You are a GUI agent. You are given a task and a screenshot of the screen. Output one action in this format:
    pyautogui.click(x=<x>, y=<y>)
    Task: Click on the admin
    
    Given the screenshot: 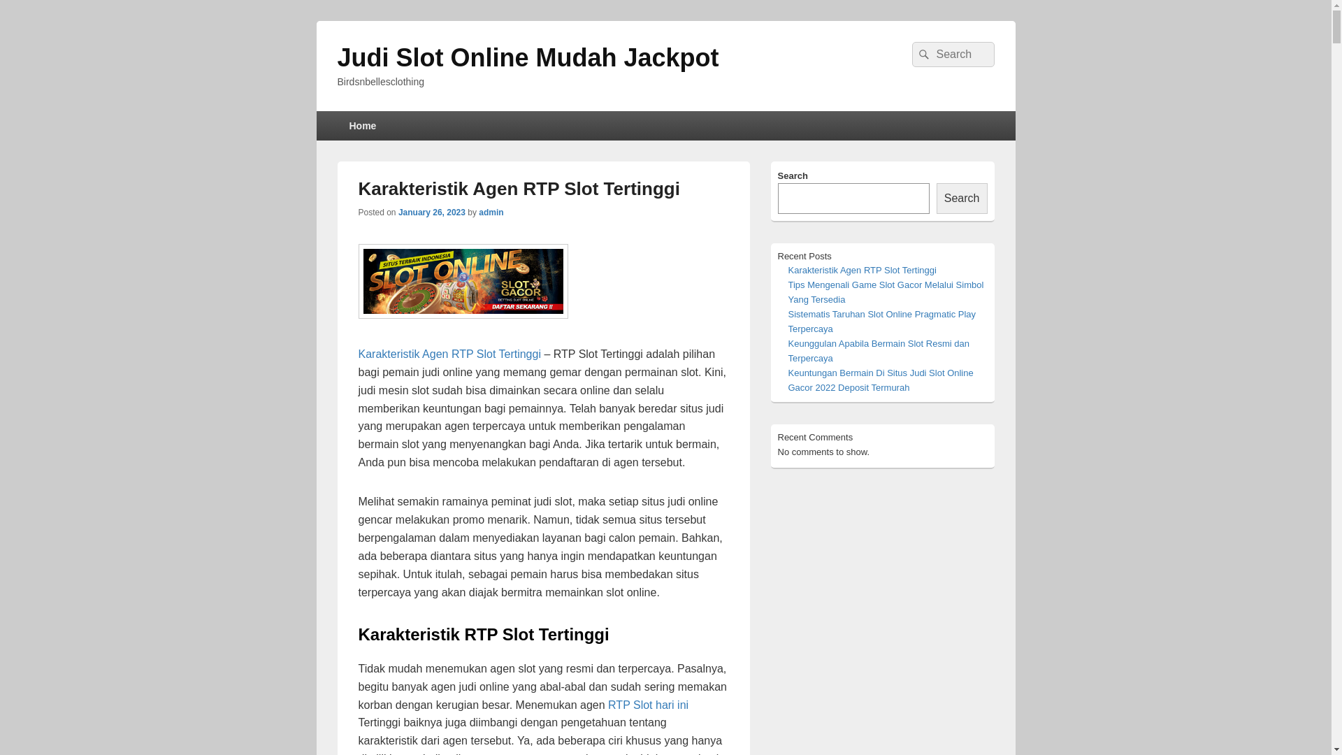 What is the action you would take?
    pyautogui.click(x=491, y=213)
    